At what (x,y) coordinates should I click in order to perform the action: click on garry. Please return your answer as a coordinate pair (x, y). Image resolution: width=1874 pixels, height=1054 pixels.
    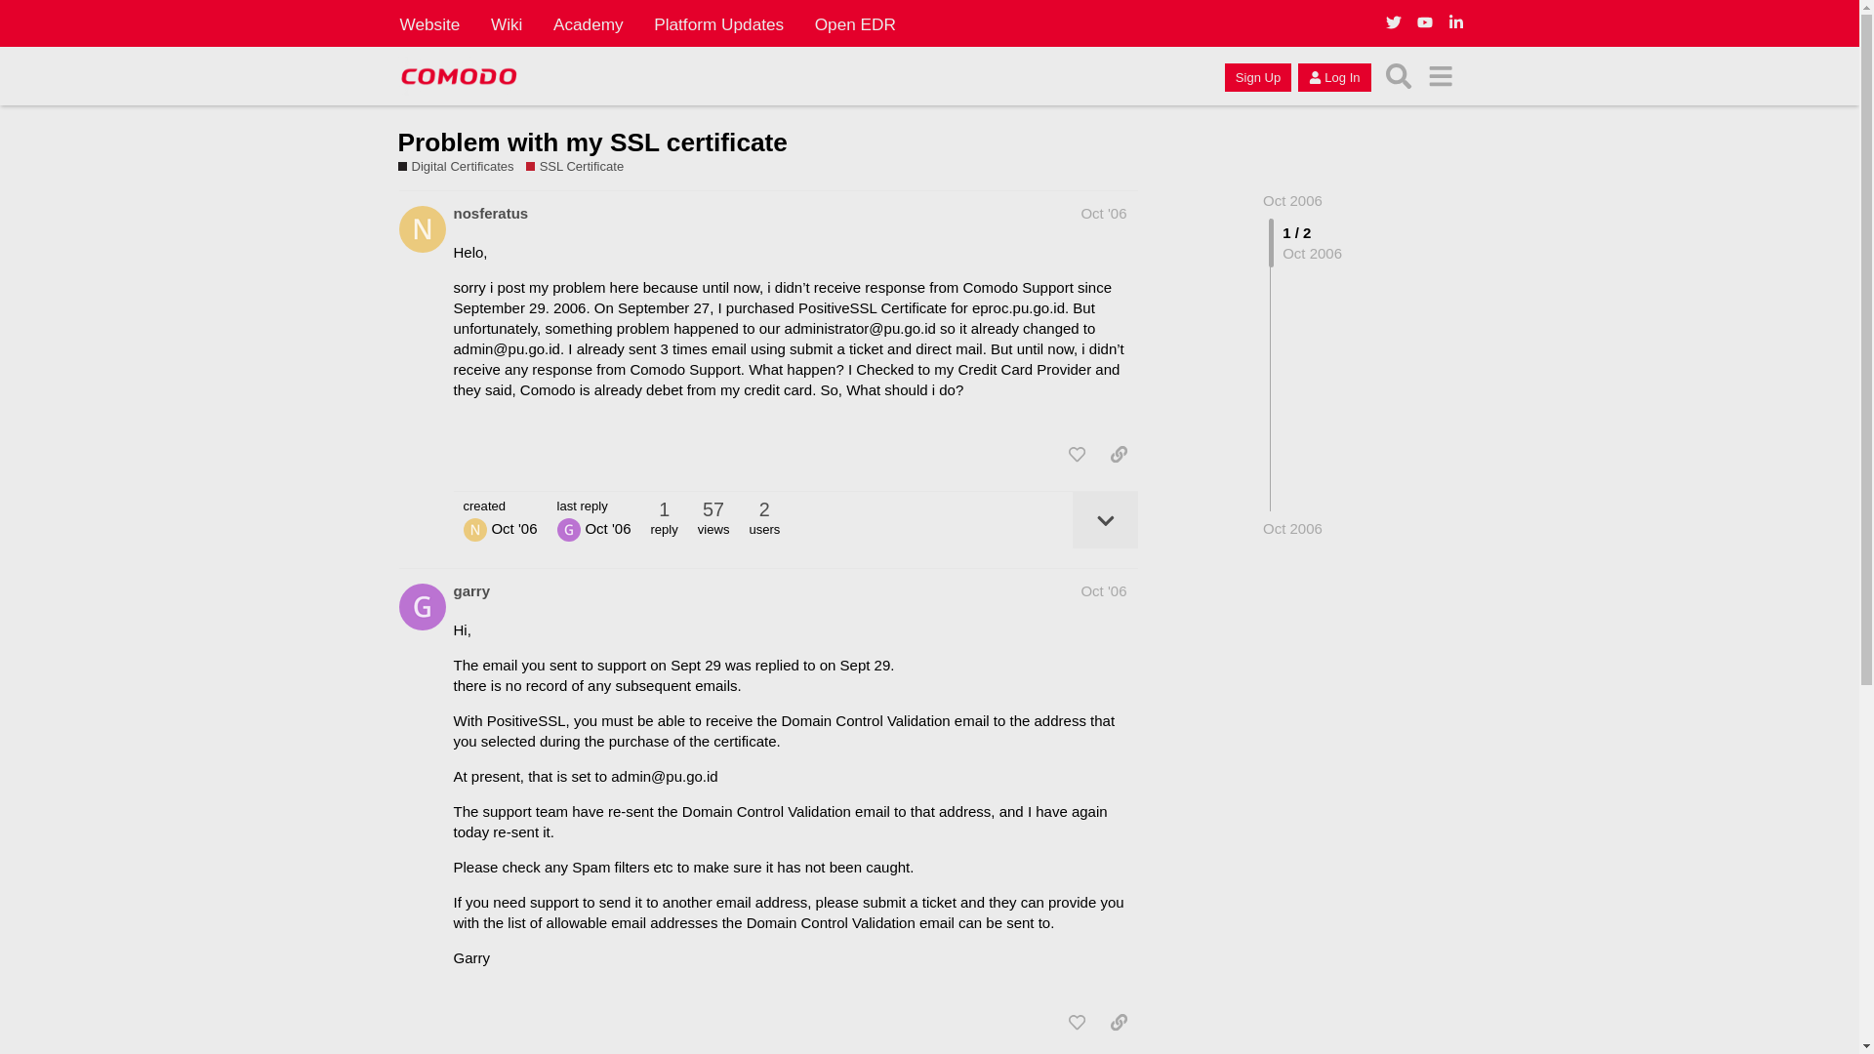
    Looking at the image, I should click on (470, 590).